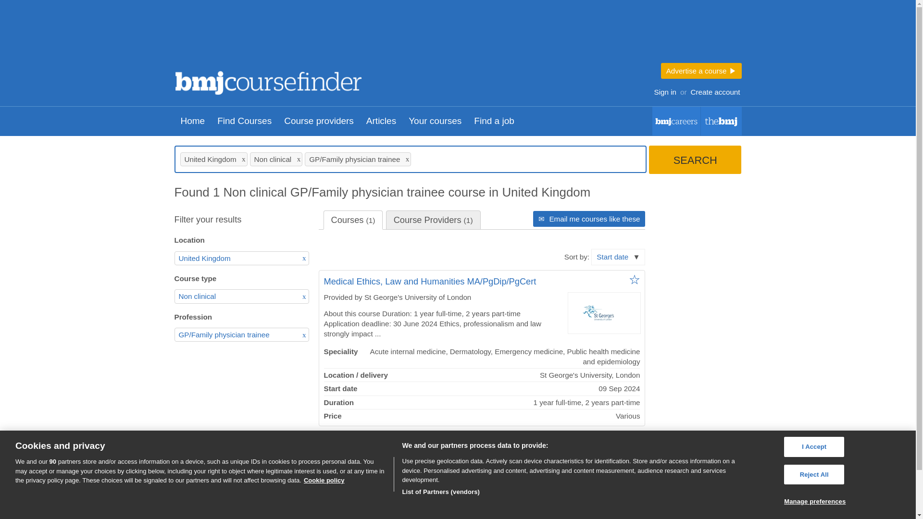 This screenshot has height=519, width=923. I want to click on Find Courses, so click(195, 517).